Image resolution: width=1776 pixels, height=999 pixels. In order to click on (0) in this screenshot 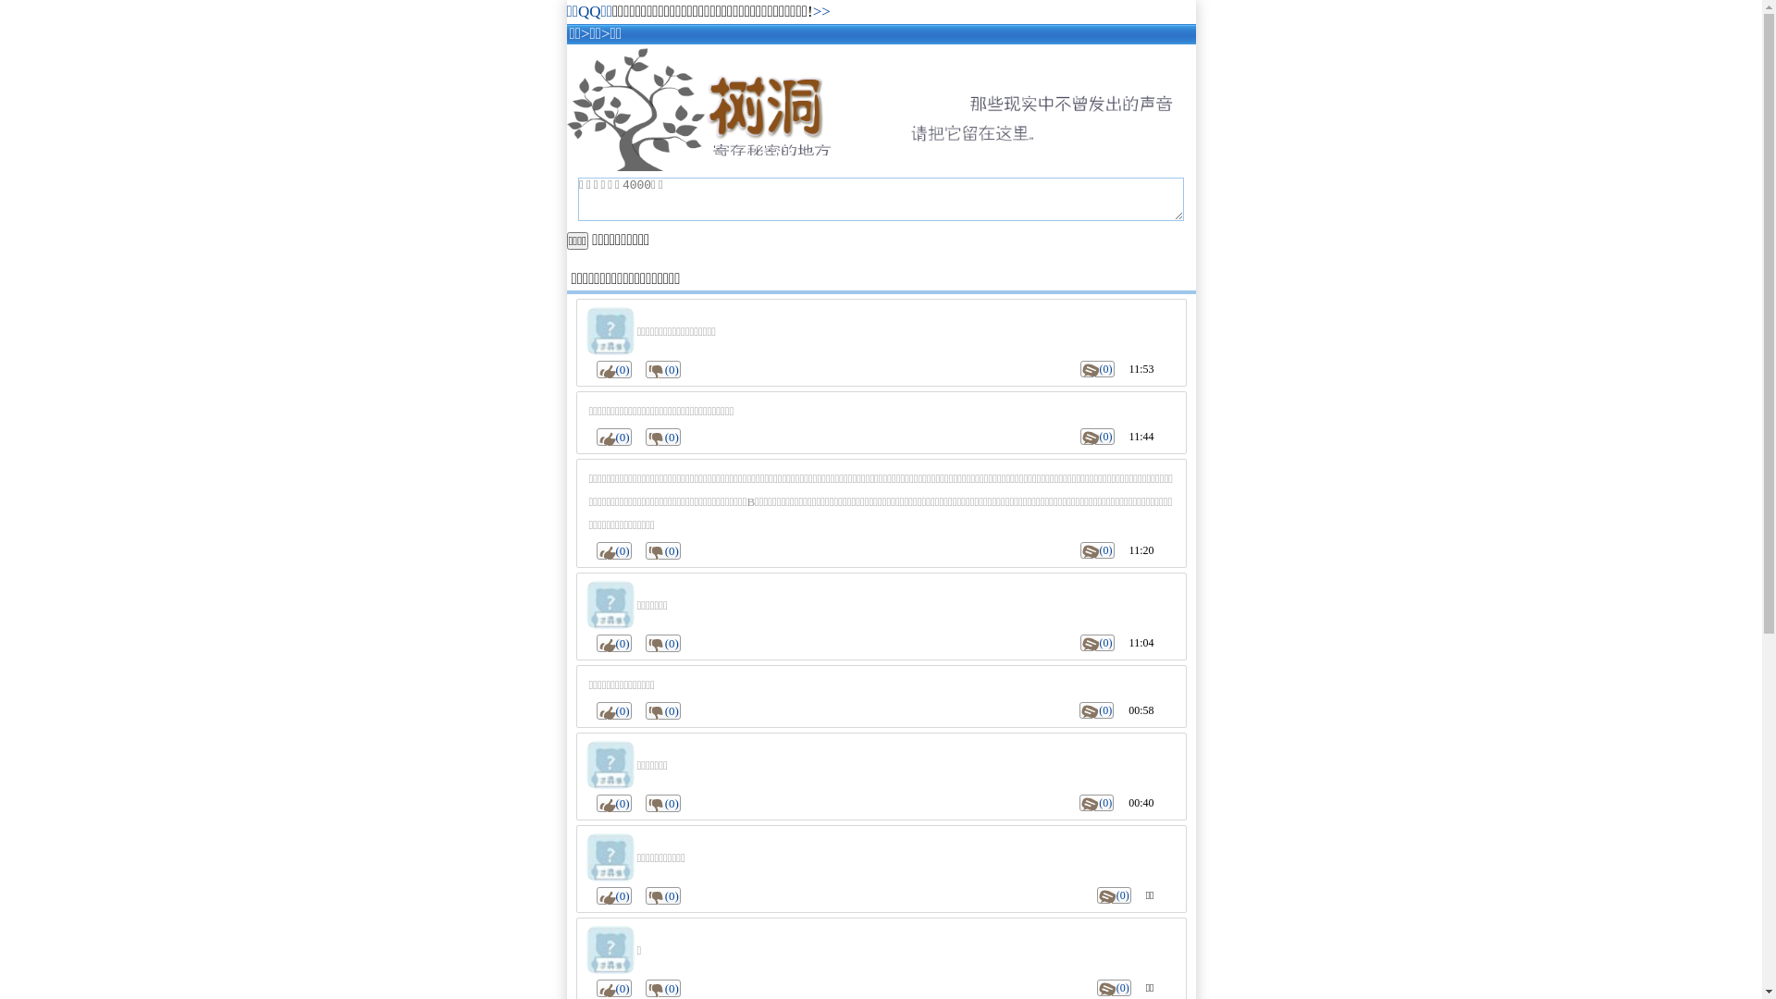, I will do `click(613, 710)`.